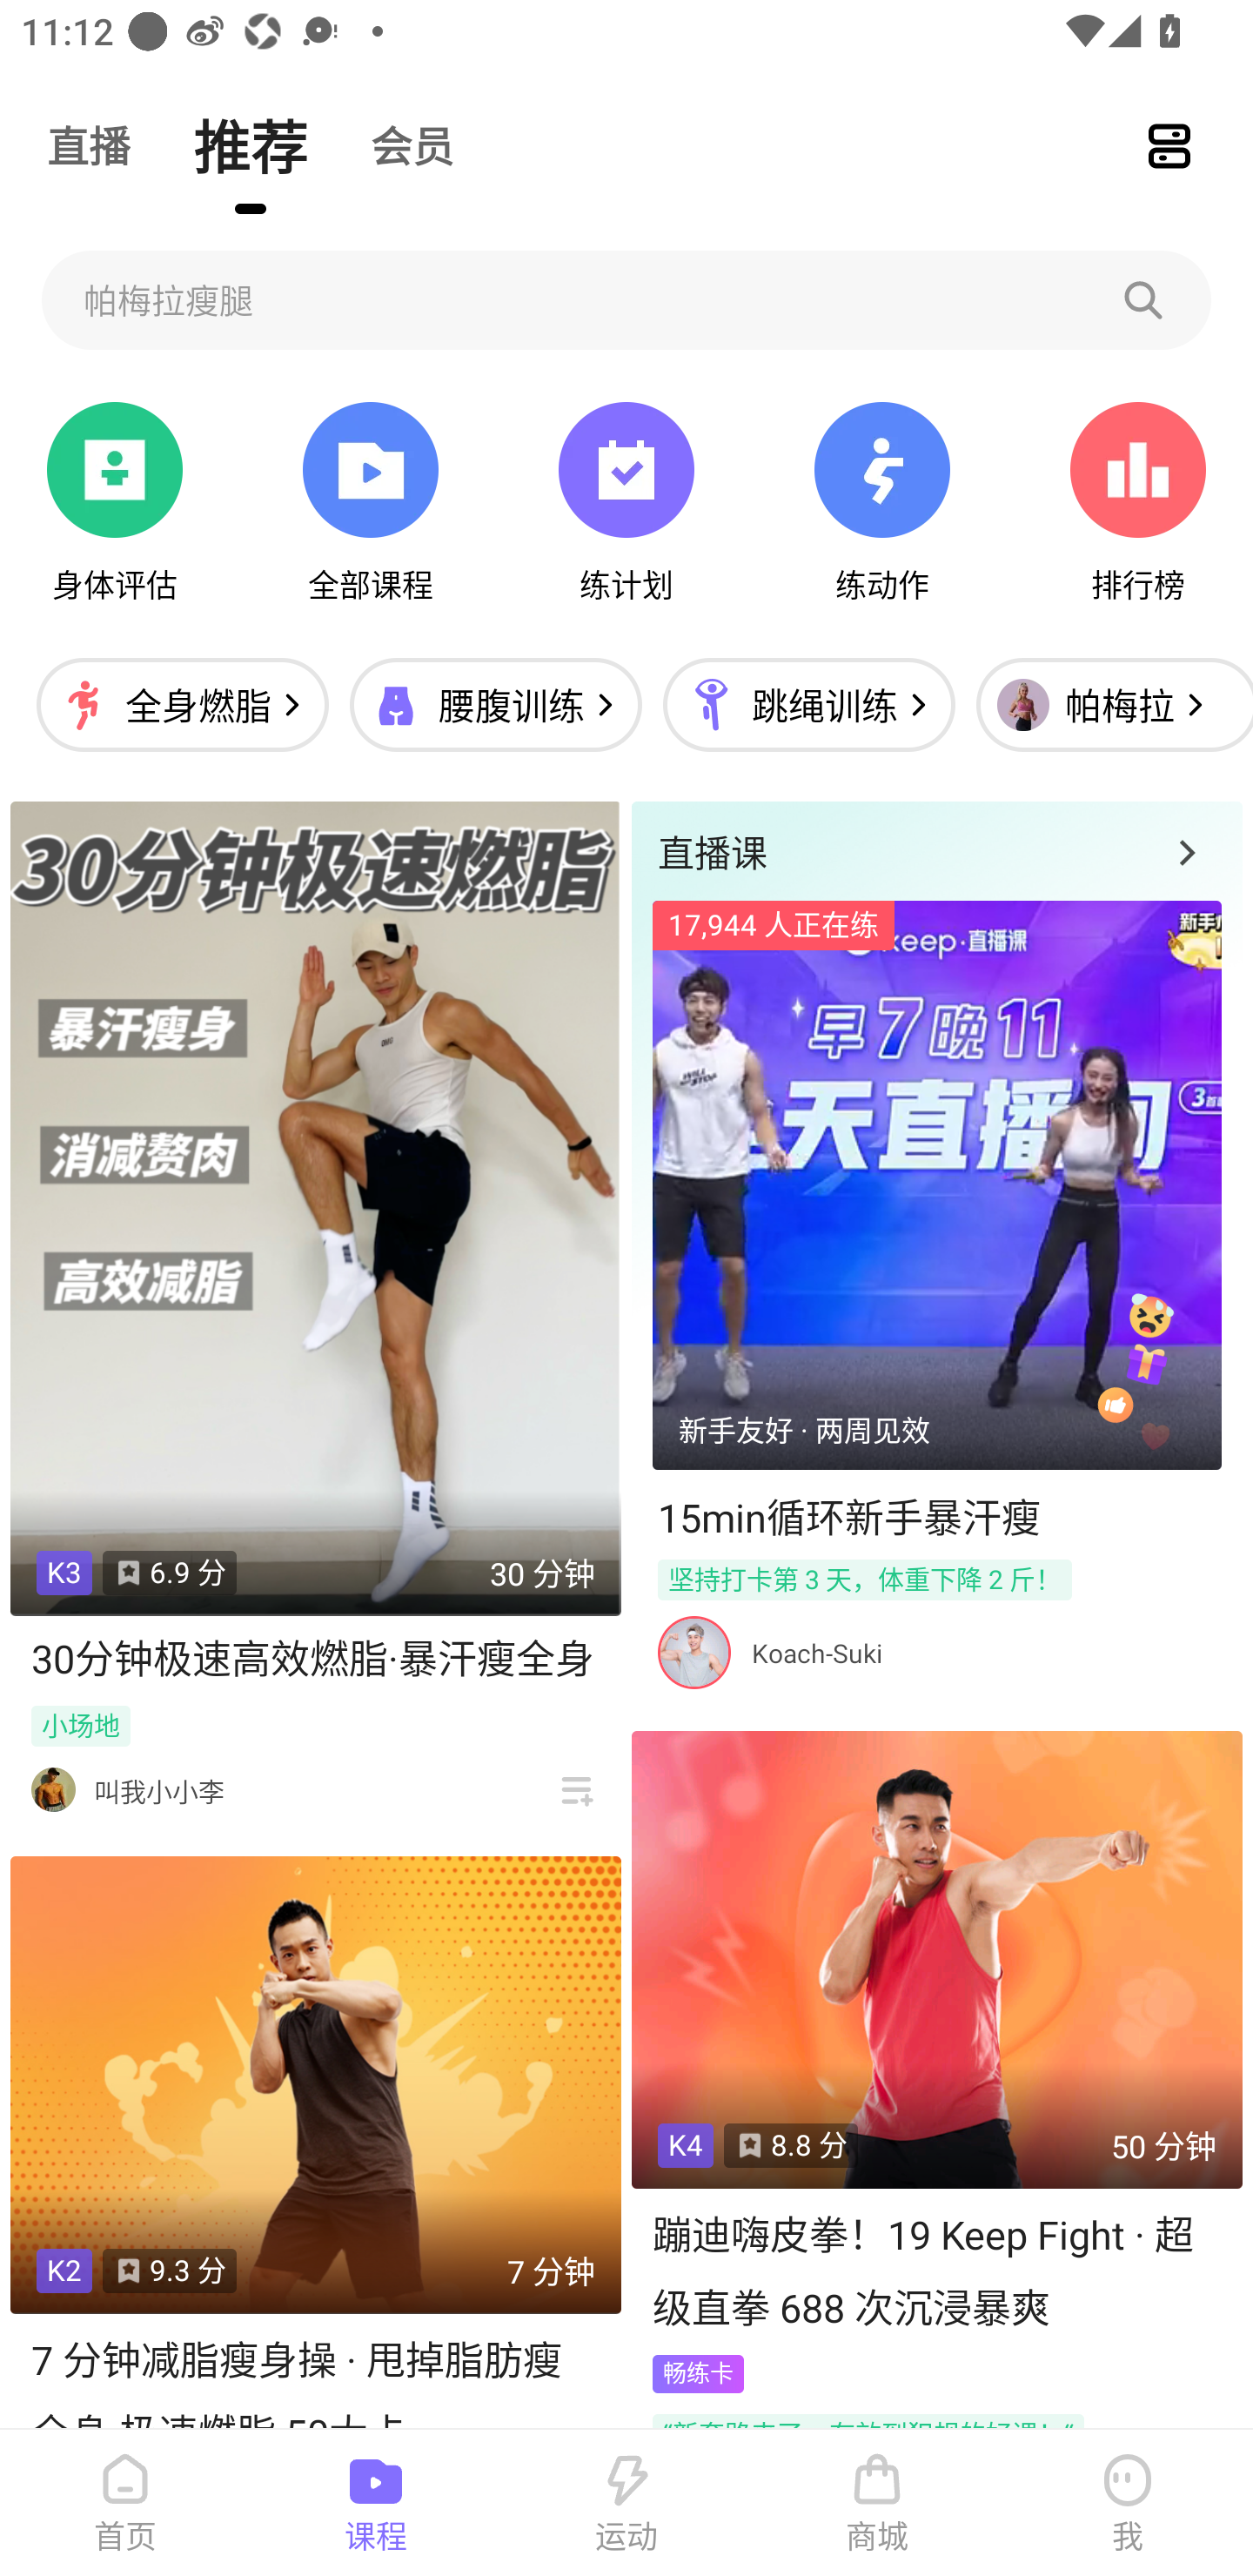 This screenshot has width=1253, height=2576. What do you see at coordinates (877, 2503) in the screenshot?
I see `商城` at bounding box center [877, 2503].